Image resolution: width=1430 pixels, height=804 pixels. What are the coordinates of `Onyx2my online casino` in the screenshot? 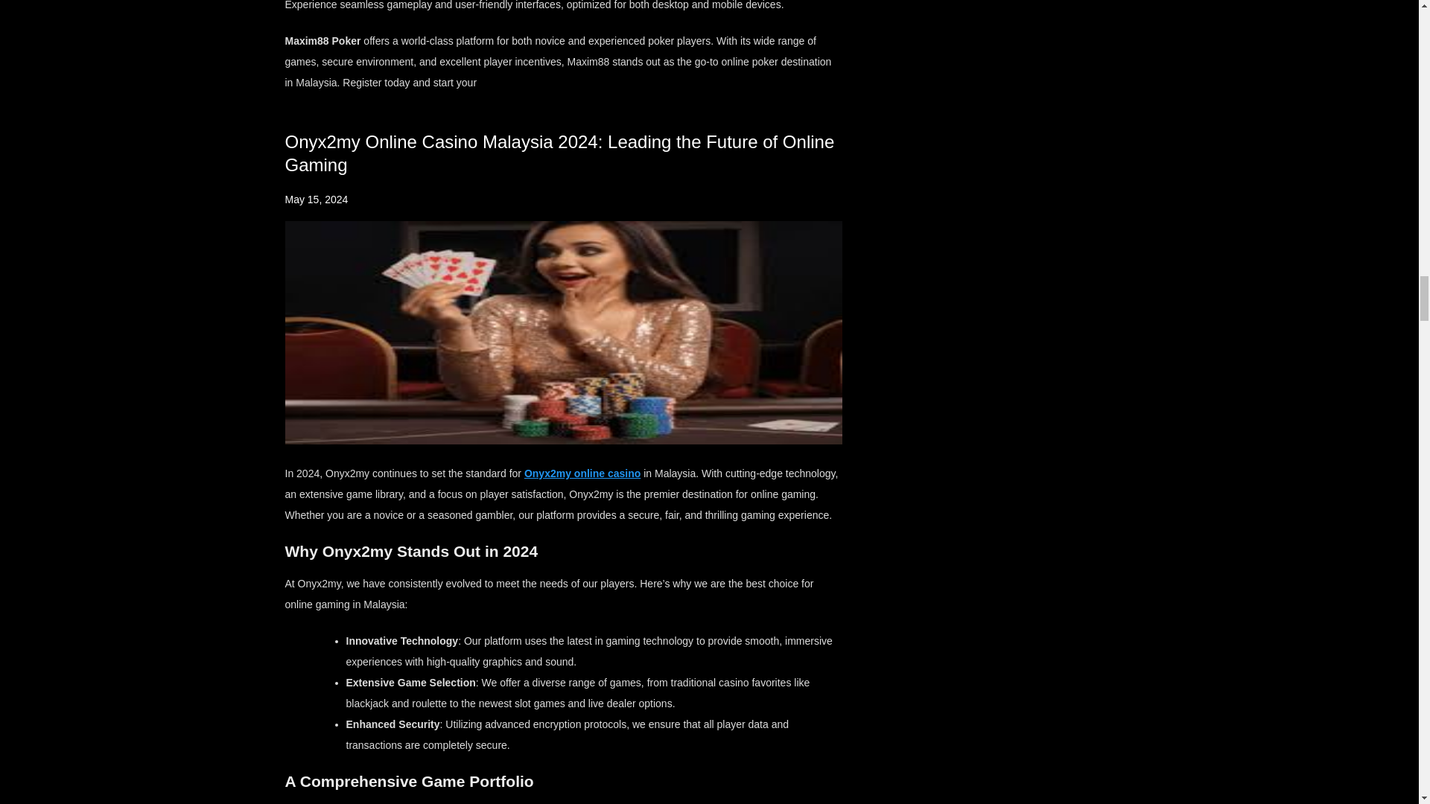 It's located at (582, 473).